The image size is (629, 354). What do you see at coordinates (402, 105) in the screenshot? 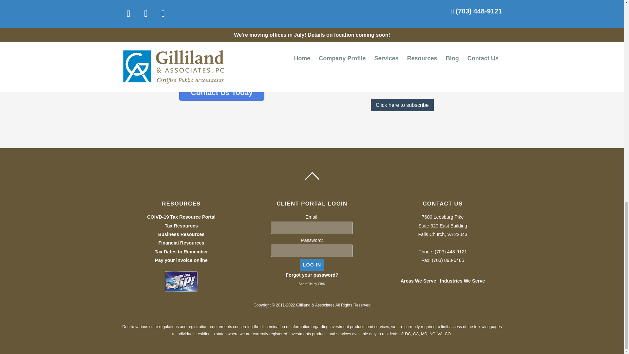
I see `Click here to subscribe` at bounding box center [402, 105].